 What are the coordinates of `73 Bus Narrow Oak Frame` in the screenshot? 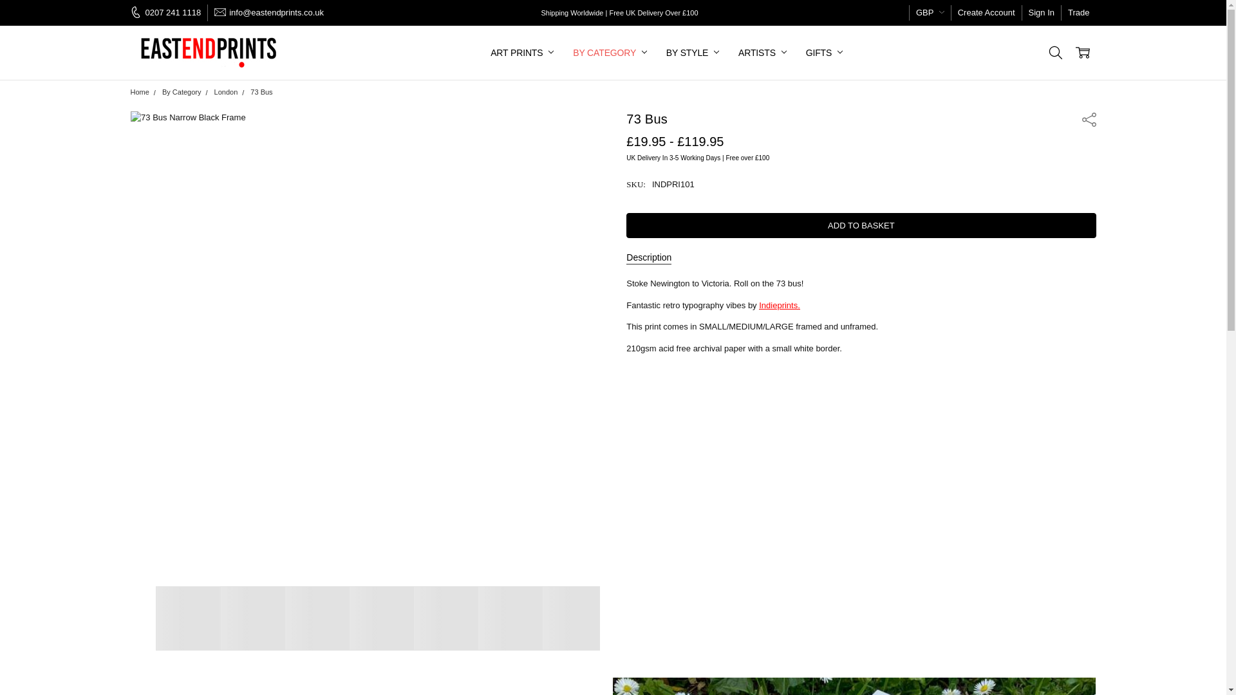 It's located at (380, 618).